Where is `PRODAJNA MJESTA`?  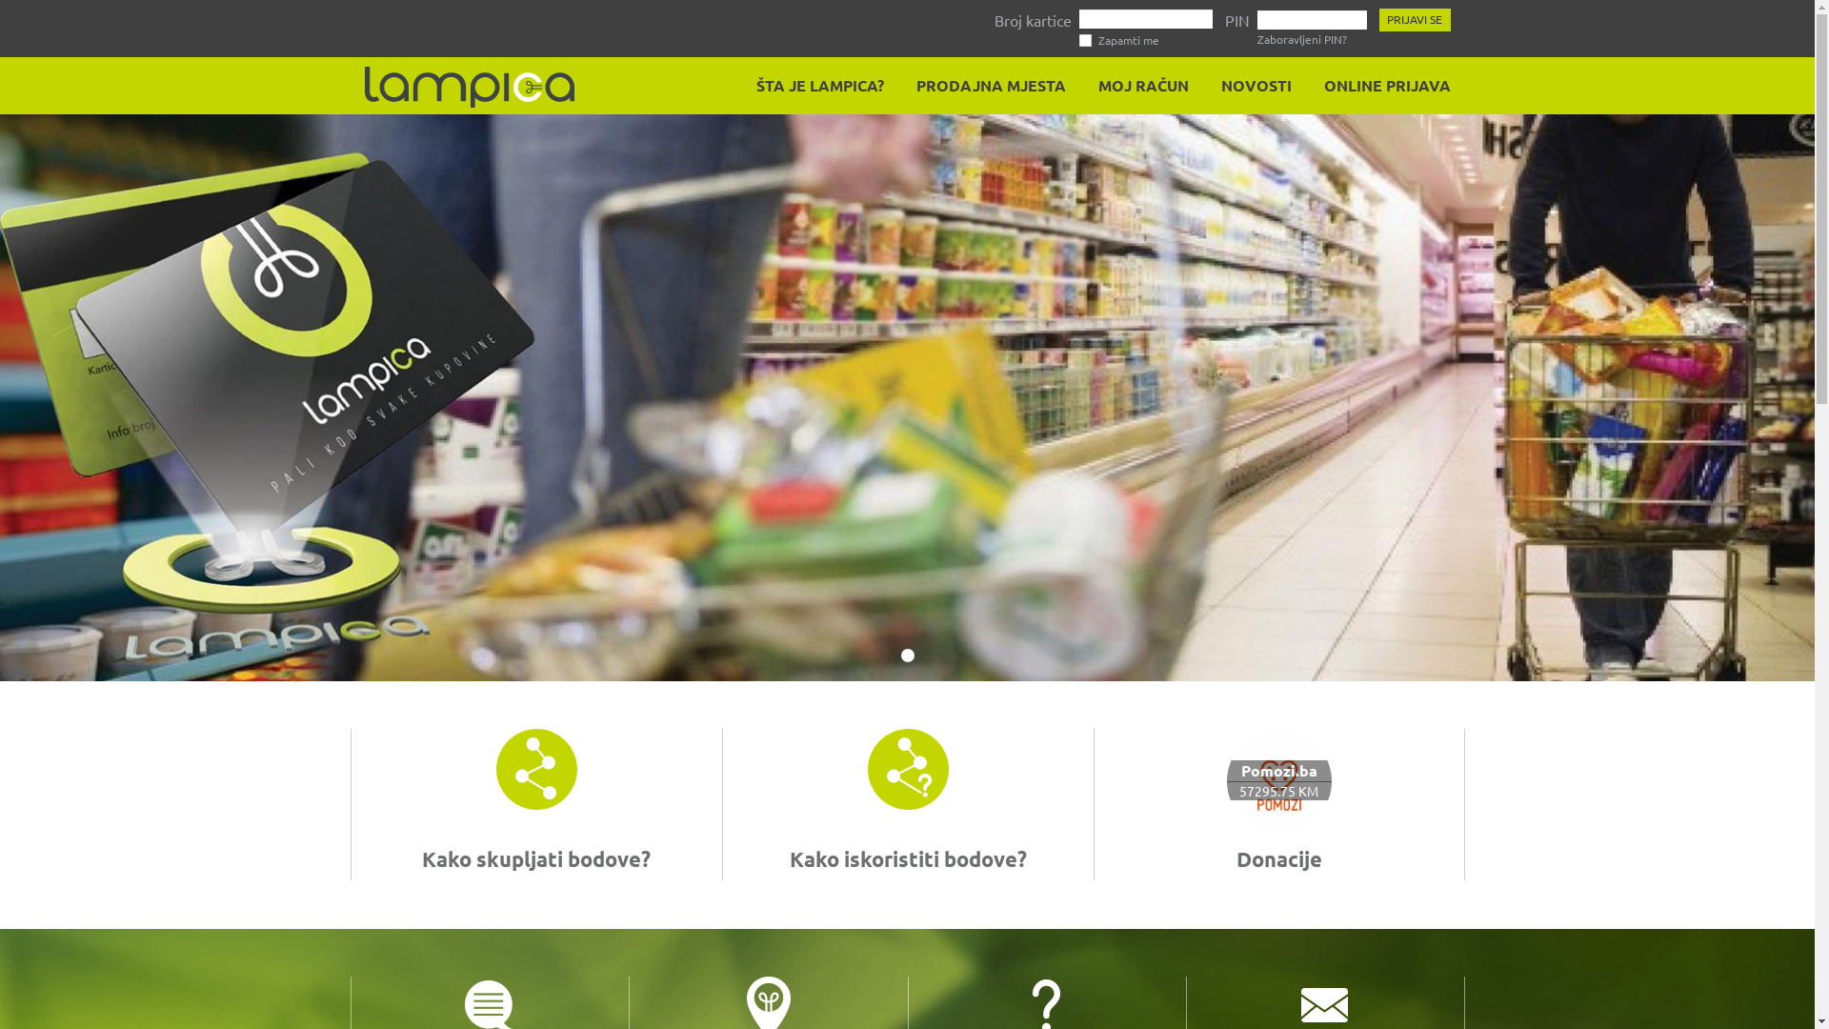
PRODAJNA MJESTA is located at coordinates (985, 86).